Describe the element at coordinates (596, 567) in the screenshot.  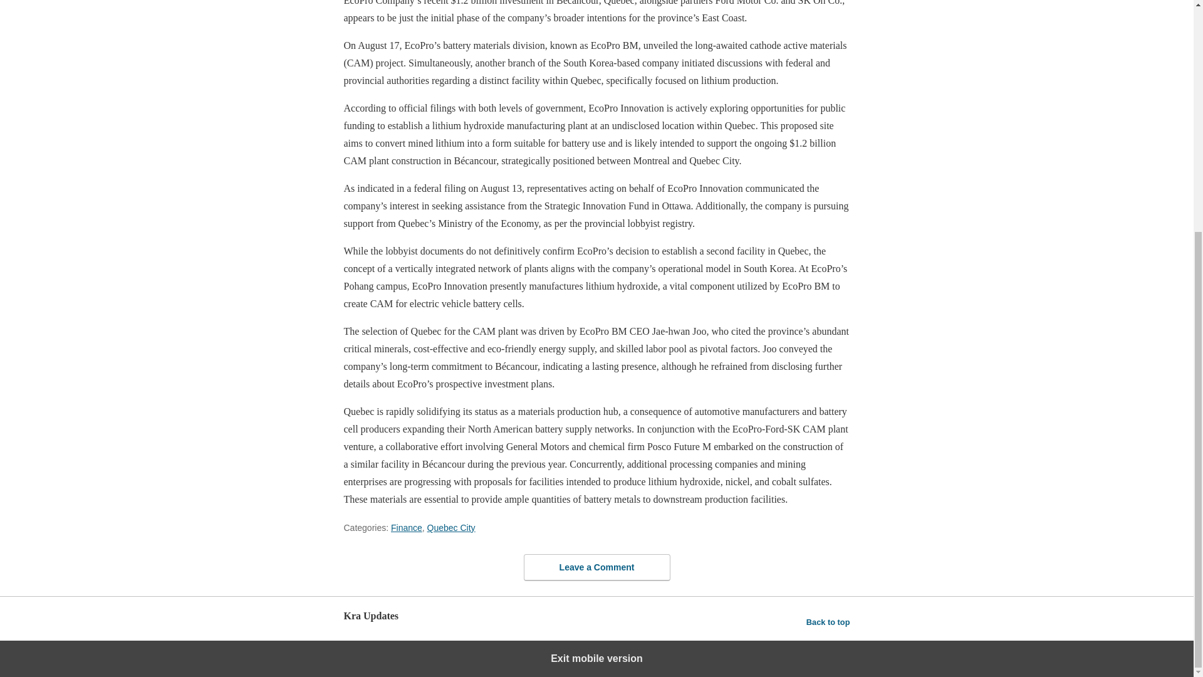
I see `Leave a Comment` at that location.